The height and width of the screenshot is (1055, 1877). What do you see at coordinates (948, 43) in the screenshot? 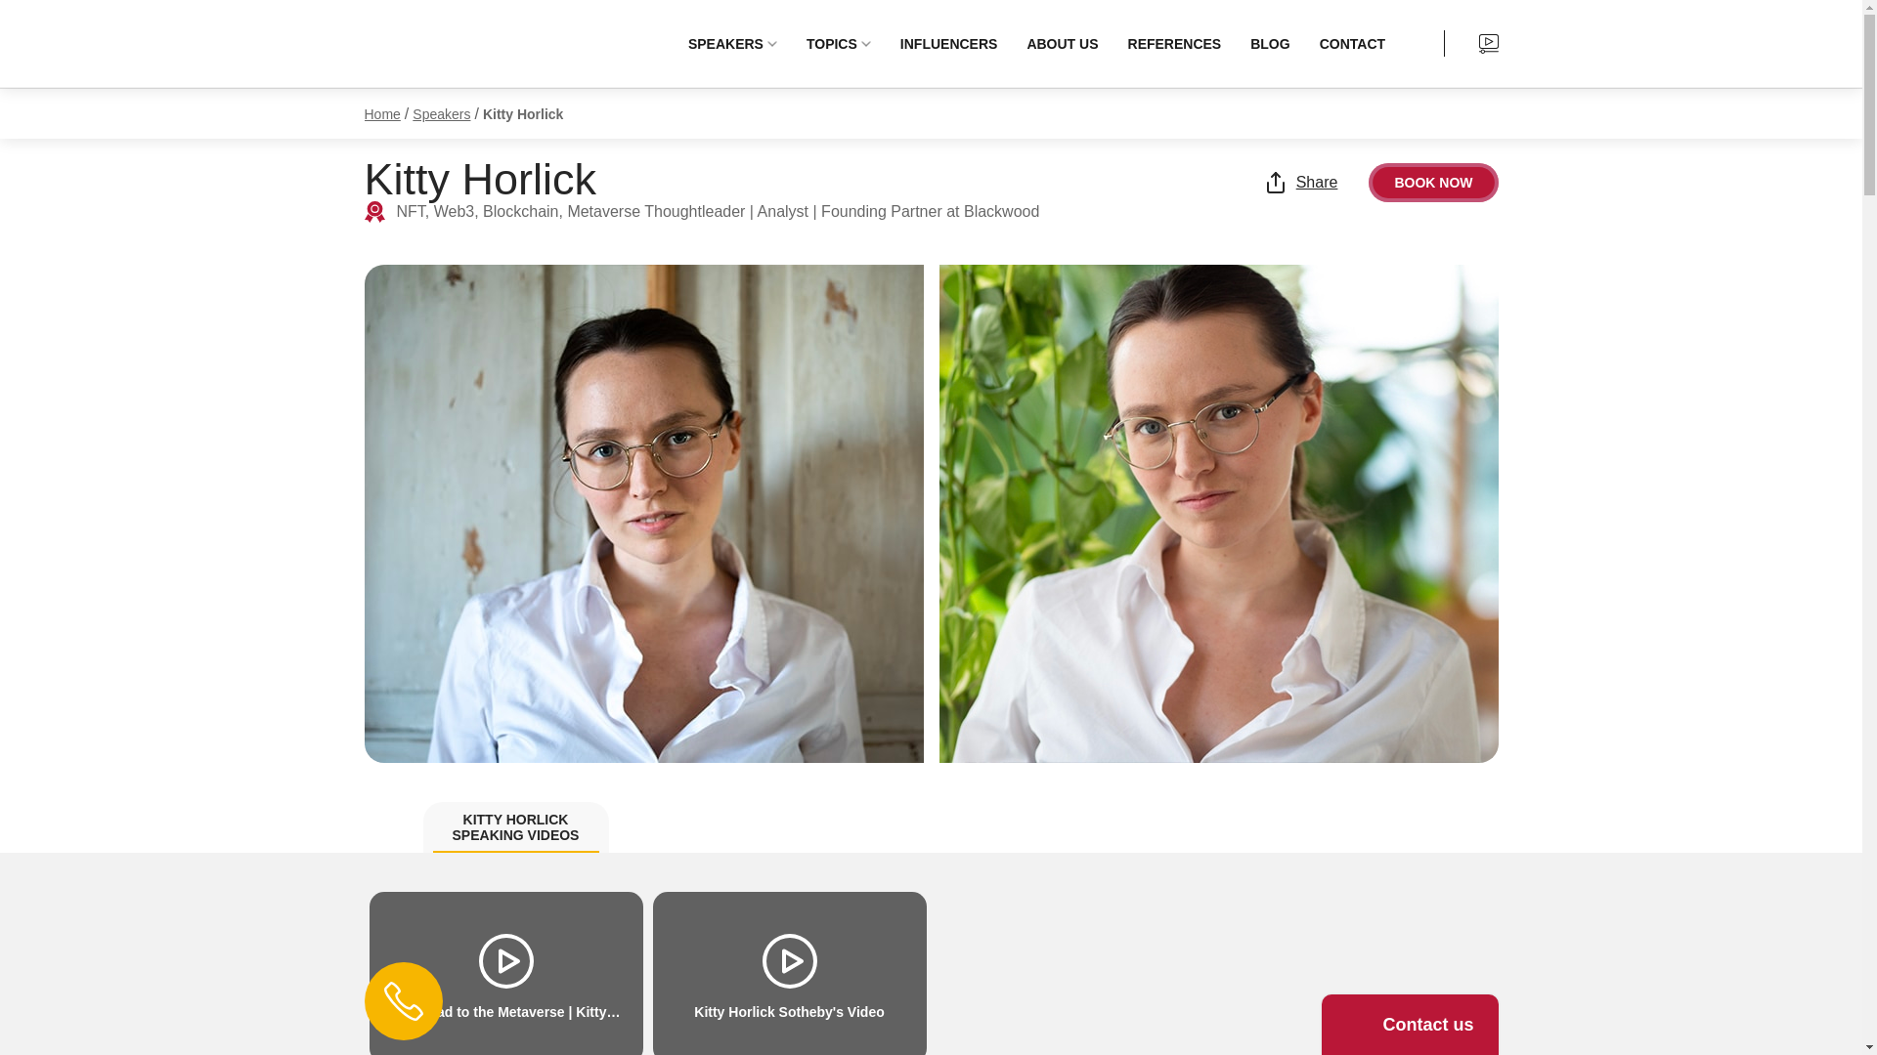
I see `INFLUENCERS` at bounding box center [948, 43].